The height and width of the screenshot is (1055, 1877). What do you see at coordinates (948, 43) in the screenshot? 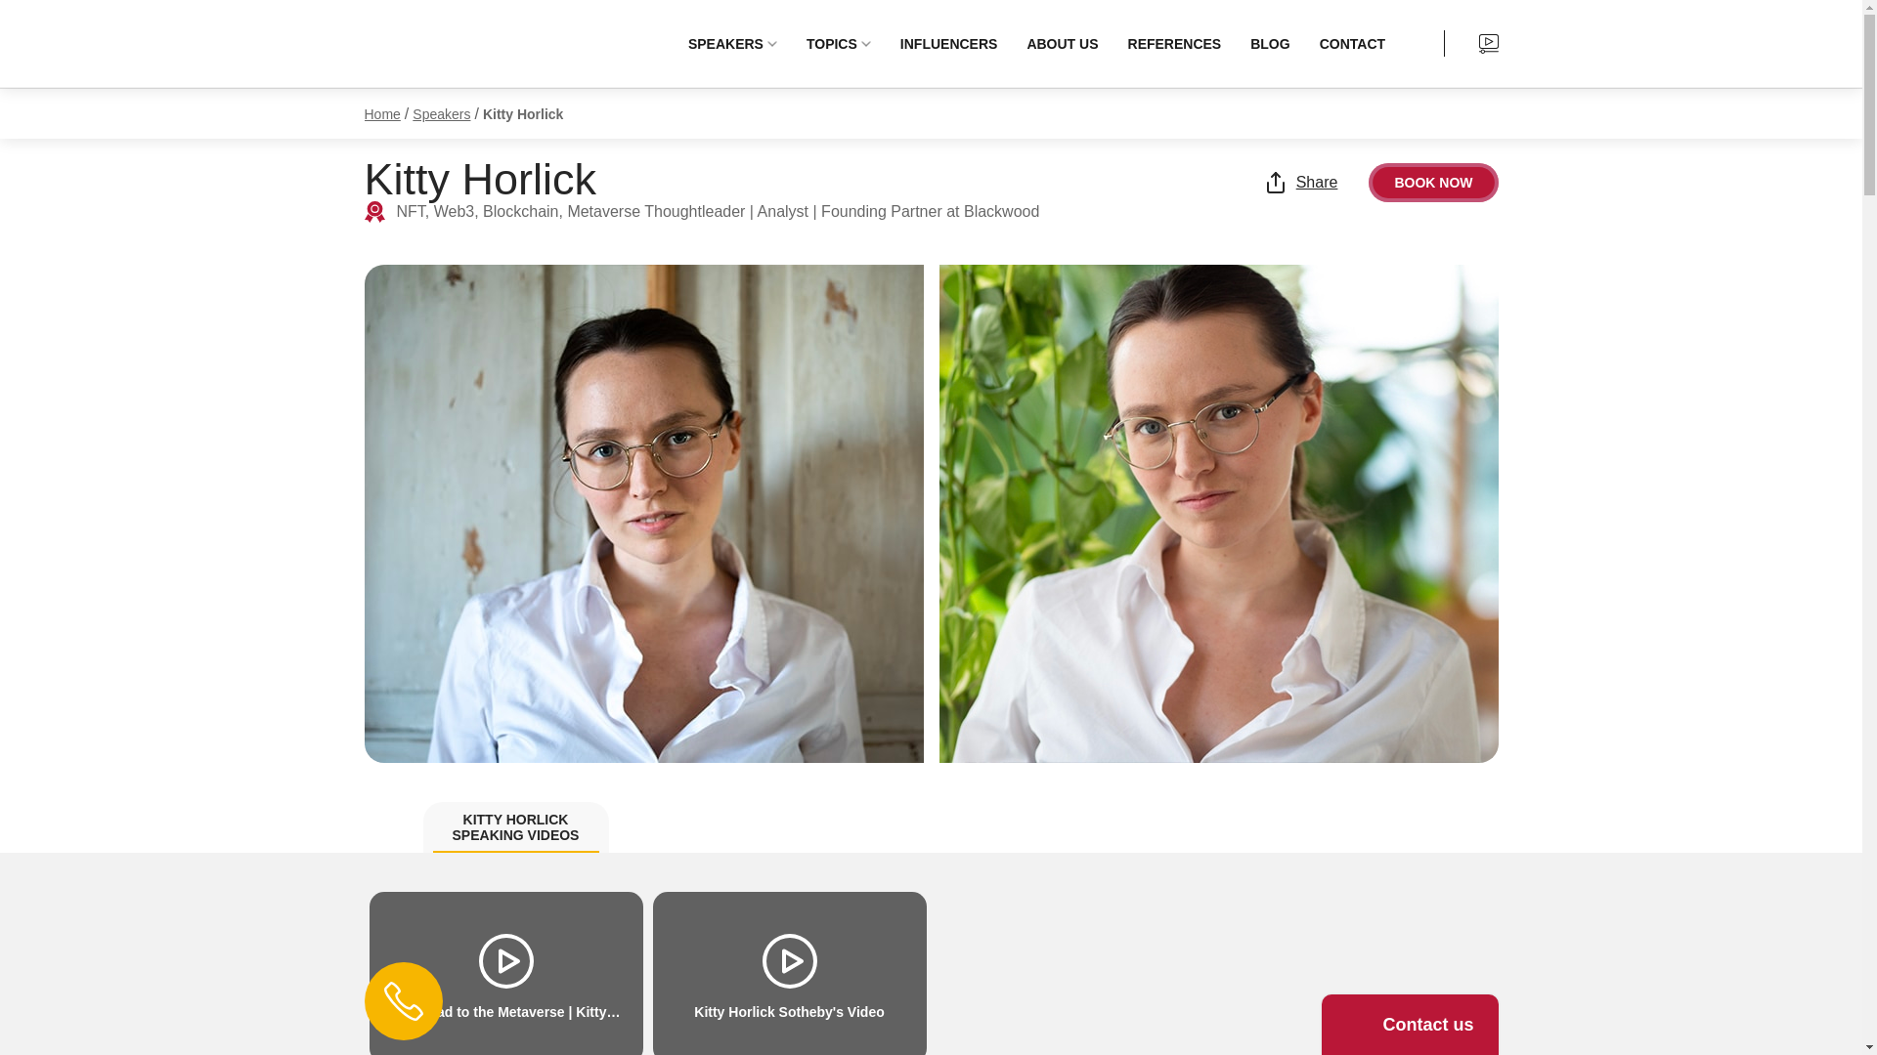
I see `INFLUENCERS` at bounding box center [948, 43].